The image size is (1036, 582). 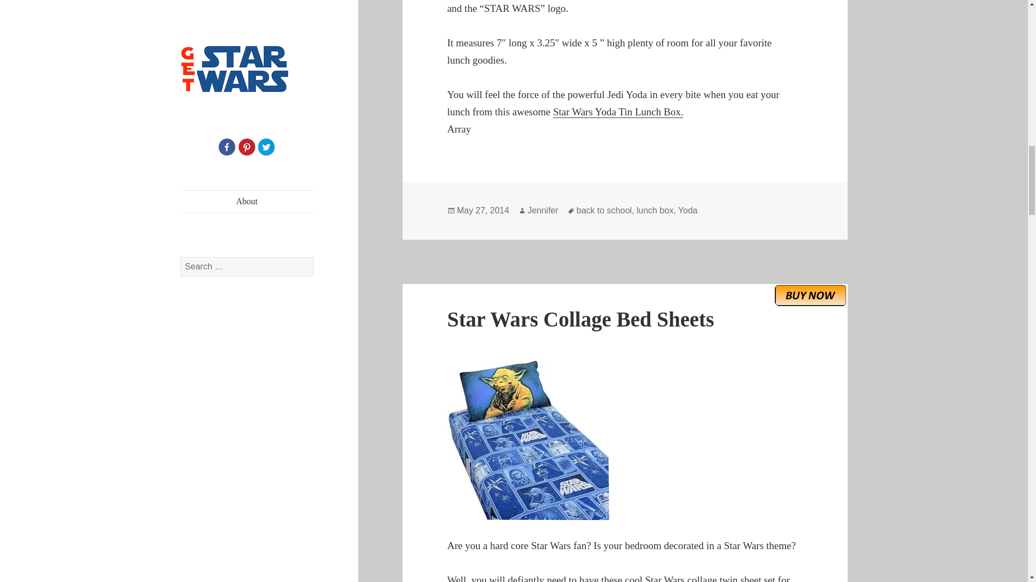 What do you see at coordinates (581, 319) in the screenshot?
I see `Star Wars Collage Bed Sheets` at bounding box center [581, 319].